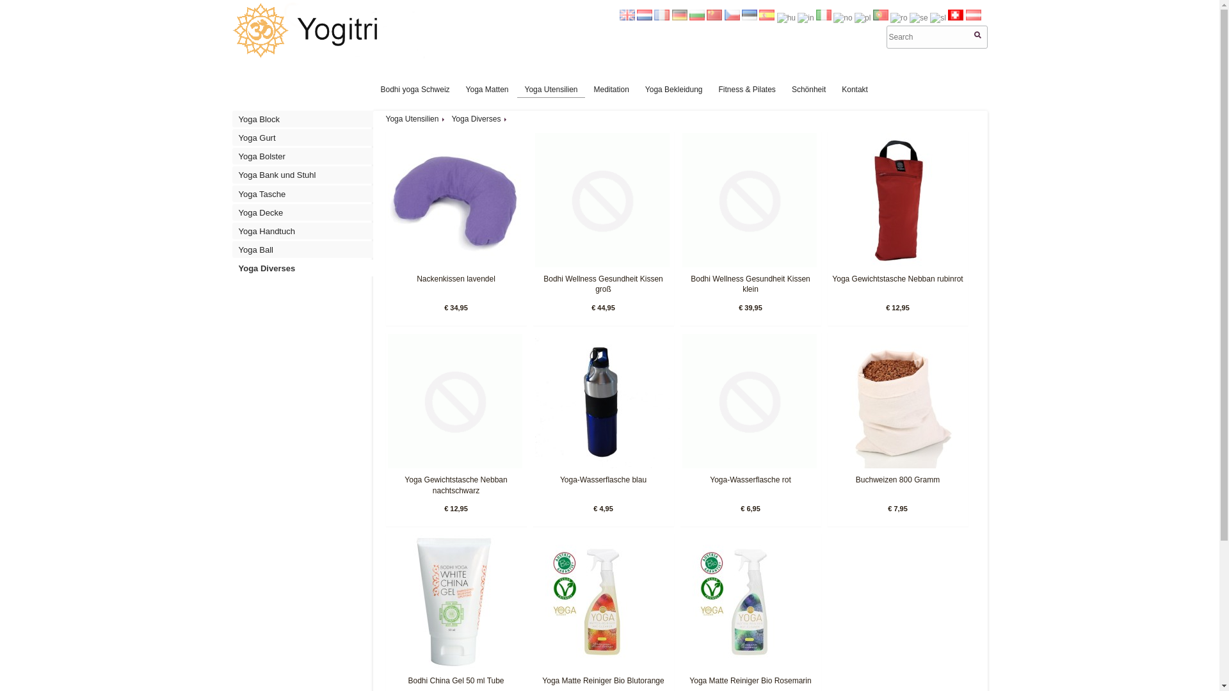 The width and height of the screenshot is (1229, 691). I want to click on es, so click(767, 17).